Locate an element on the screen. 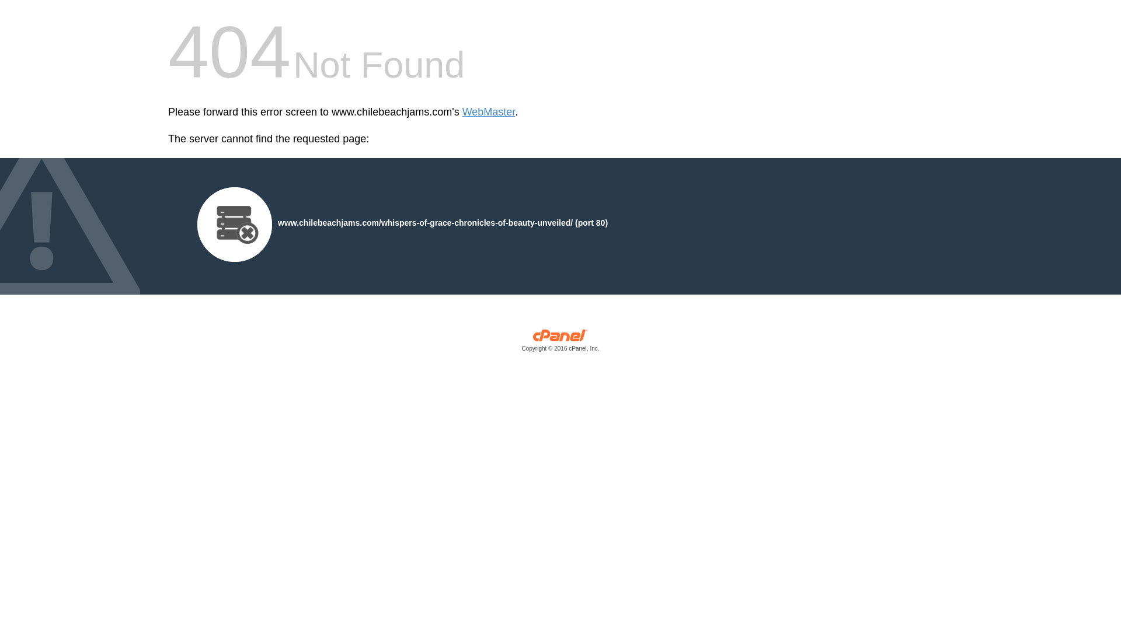  WebMaster is located at coordinates (489, 112).